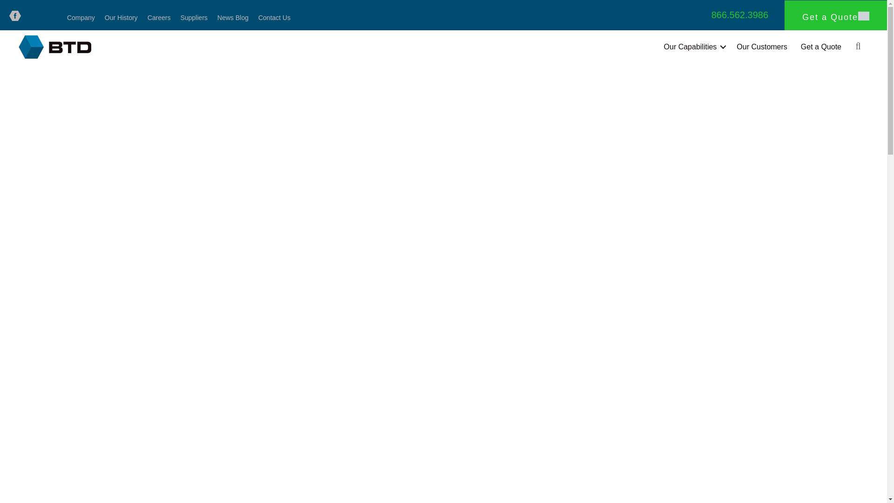  I want to click on News Blog, so click(233, 18).